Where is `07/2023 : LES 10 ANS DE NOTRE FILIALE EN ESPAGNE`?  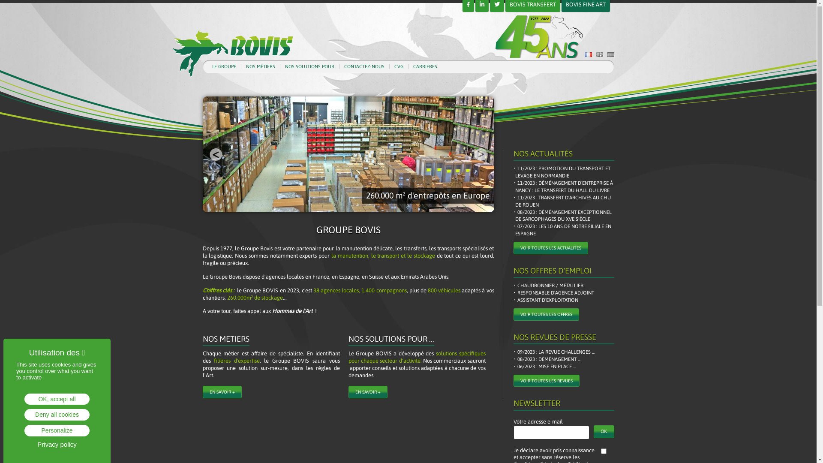
07/2023 : LES 10 ANS DE NOTRE FILIALE EN ESPAGNE is located at coordinates (565, 230).